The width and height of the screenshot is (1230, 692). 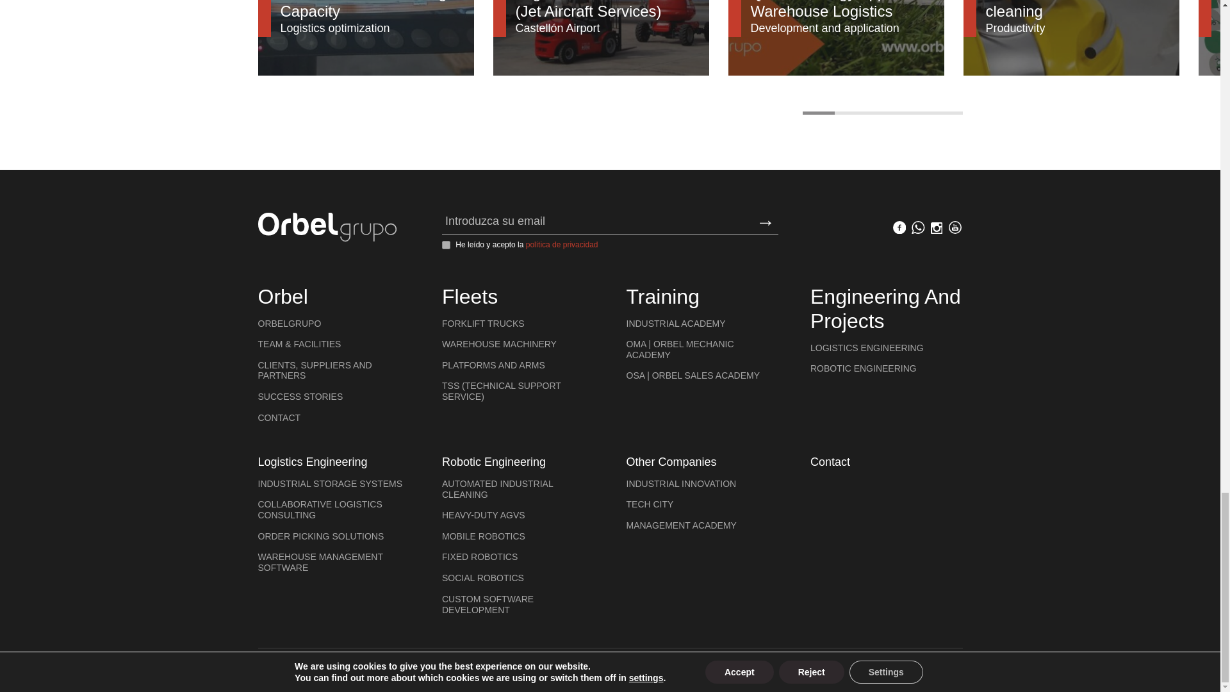 I want to click on CONTACT, so click(x=278, y=417).